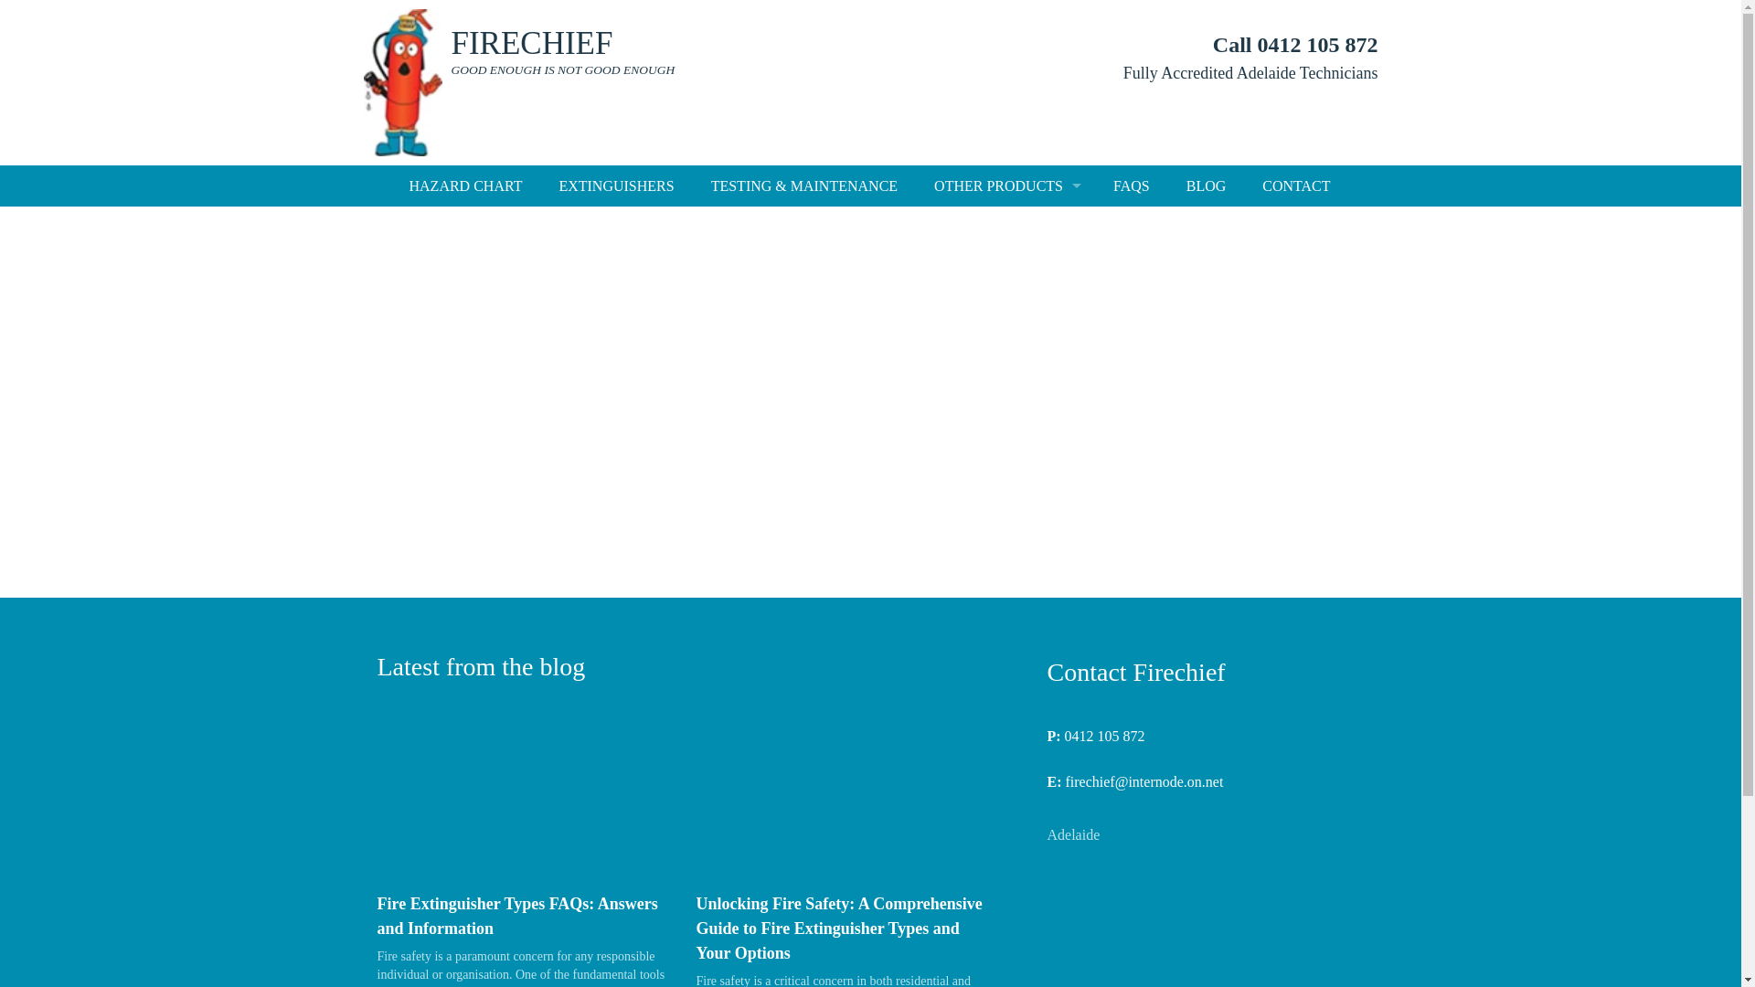  Describe the element at coordinates (616, 186) in the screenshot. I see `EXTINGUISHERS` at that location.